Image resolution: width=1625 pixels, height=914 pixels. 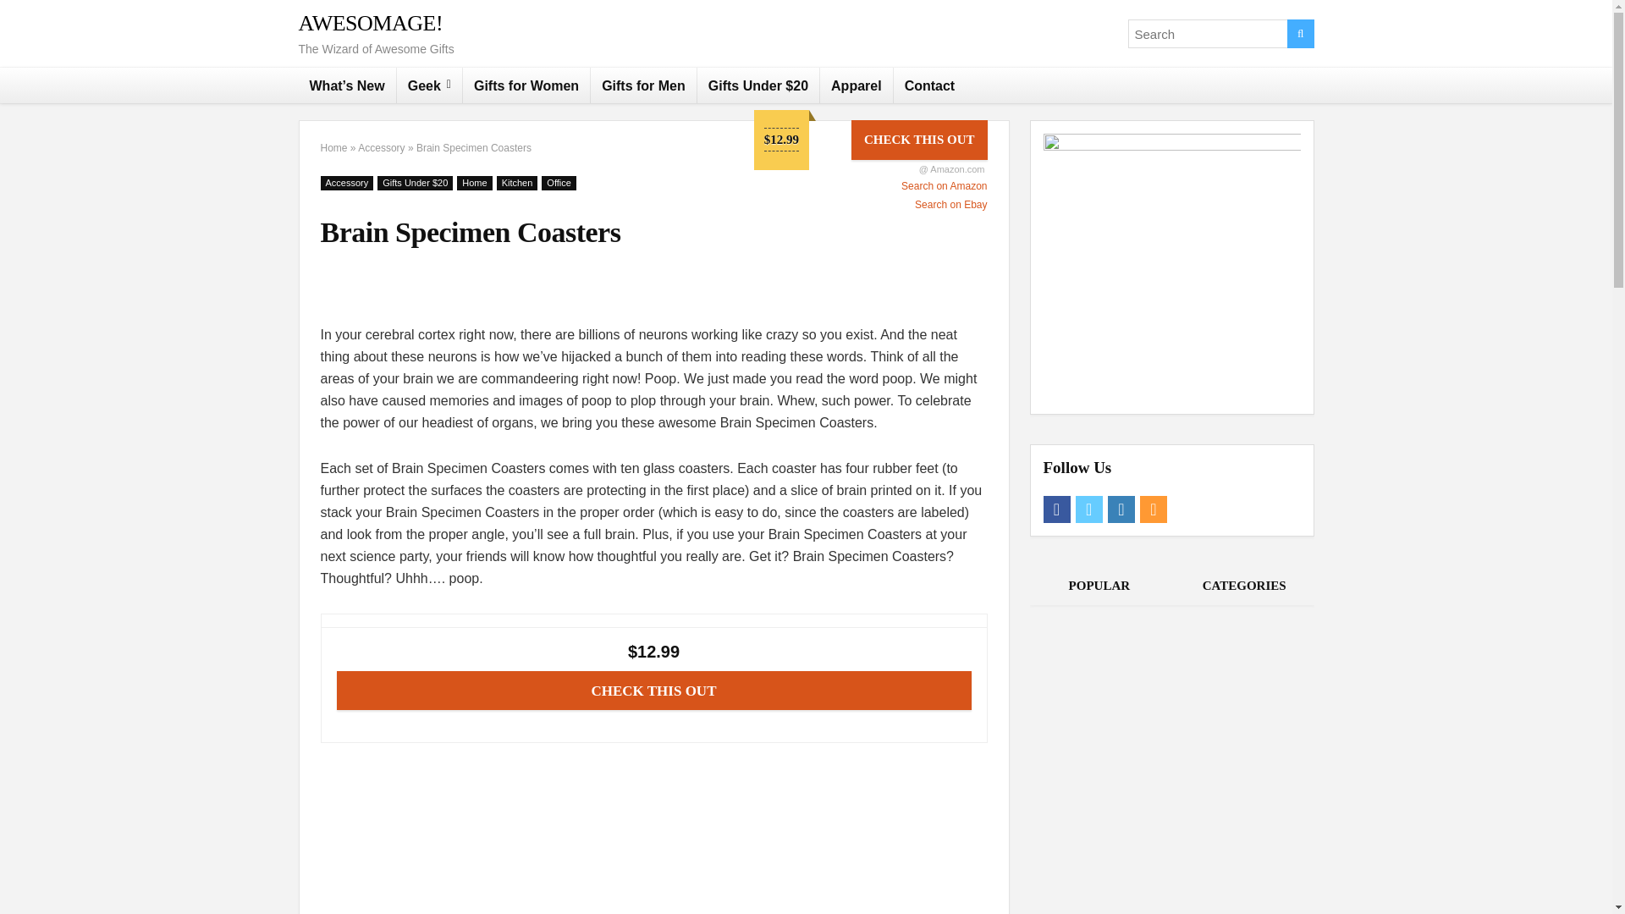 I want to click on View all posts in Accessory, so click(x=347, y=183).